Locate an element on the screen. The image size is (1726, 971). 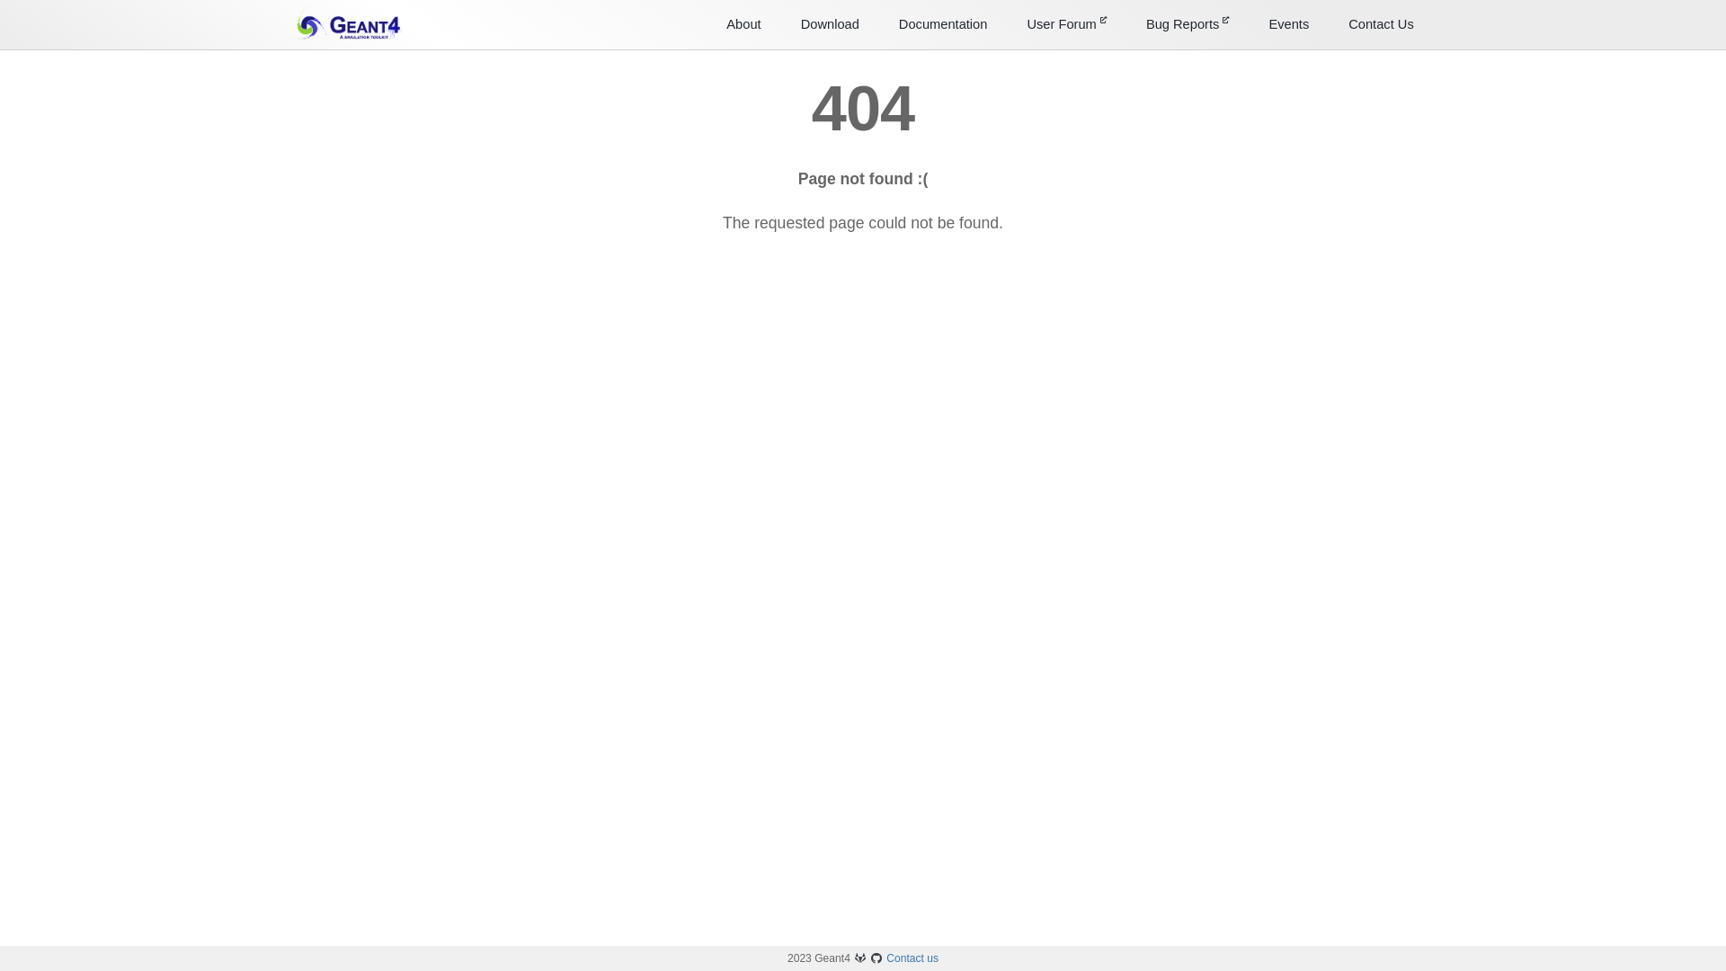
Skip to primary navigation is located at coordinates (0, 0).